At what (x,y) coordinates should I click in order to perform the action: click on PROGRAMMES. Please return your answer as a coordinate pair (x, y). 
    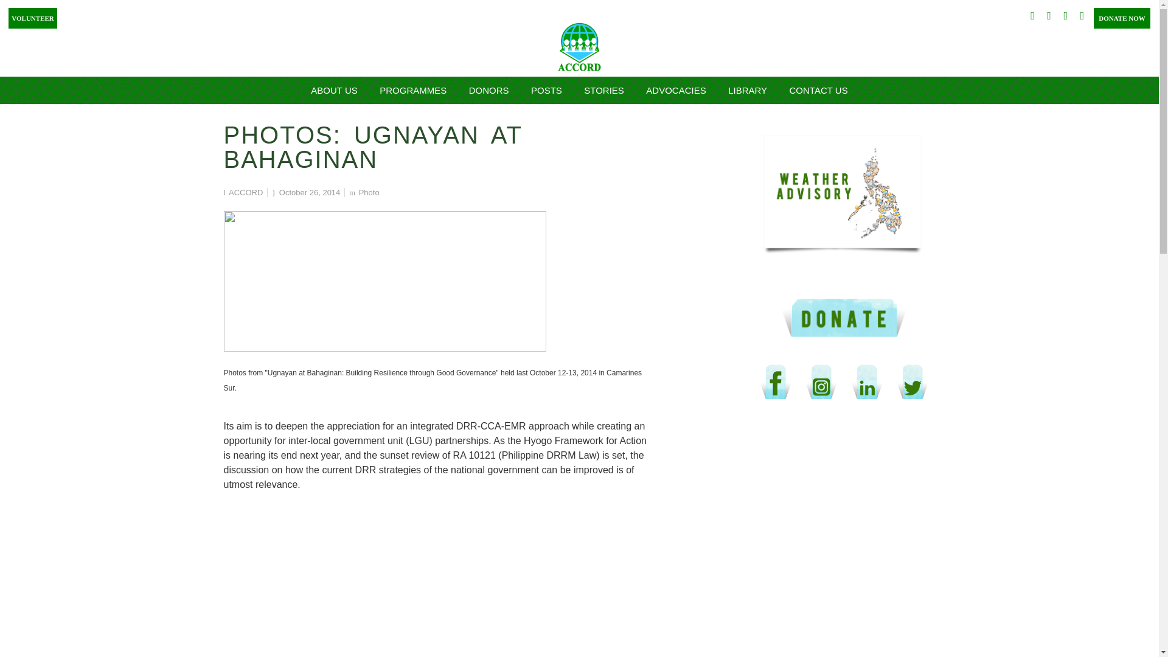
    Looking at the image, I should click on (413, 90).